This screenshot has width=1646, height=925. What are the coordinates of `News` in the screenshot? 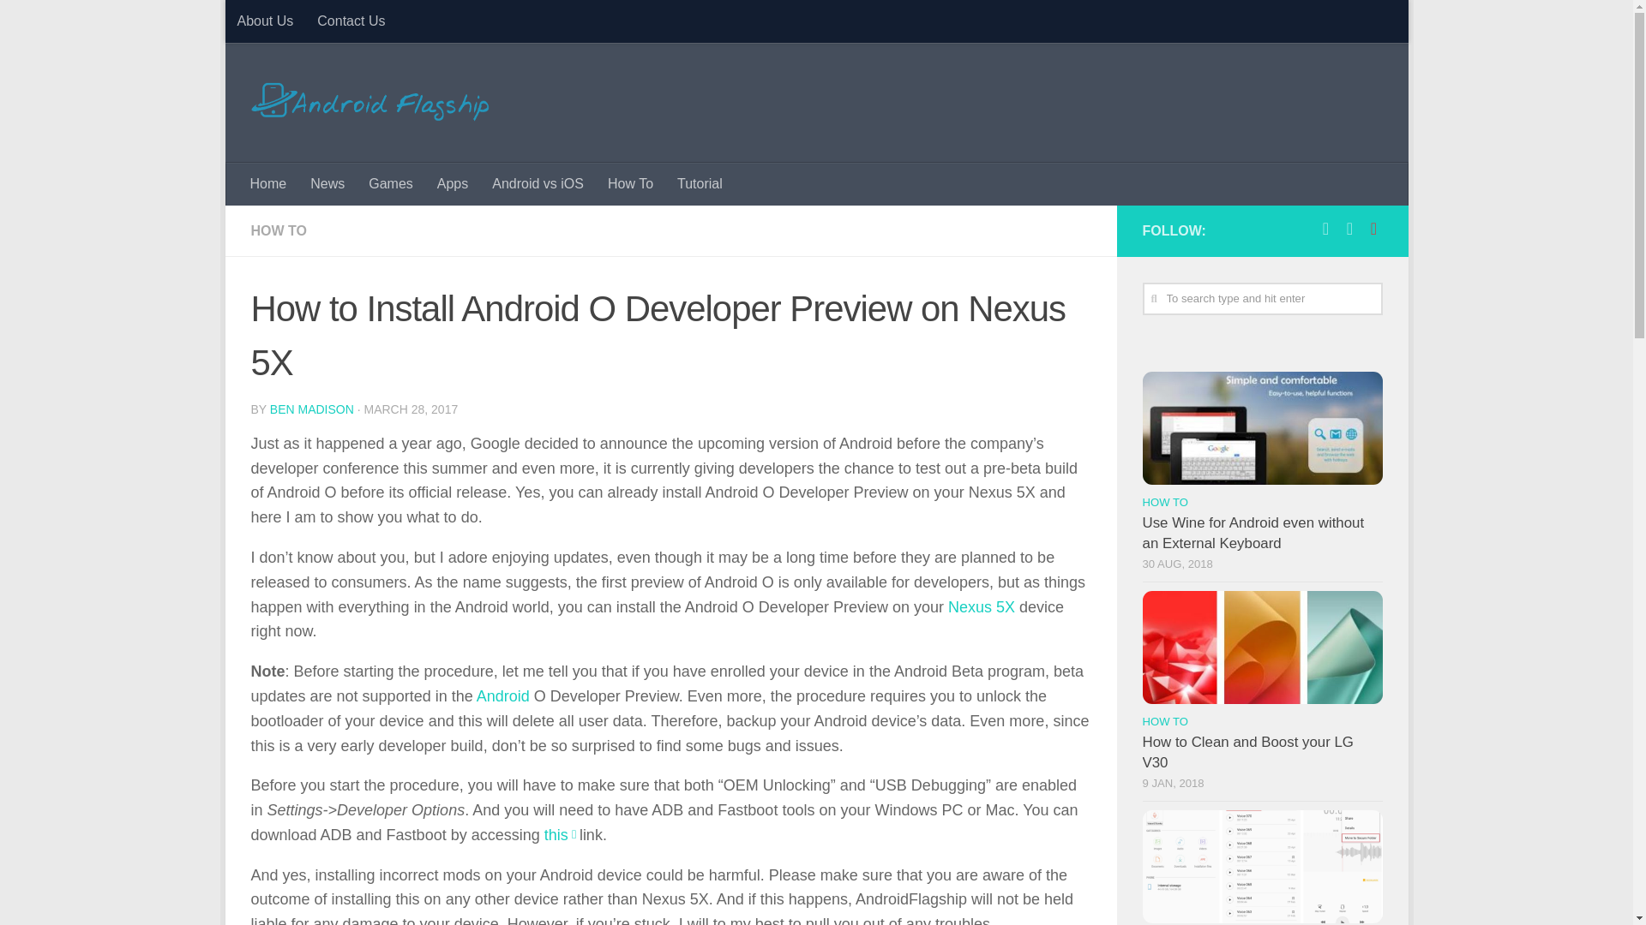 It's located at (327, 183).